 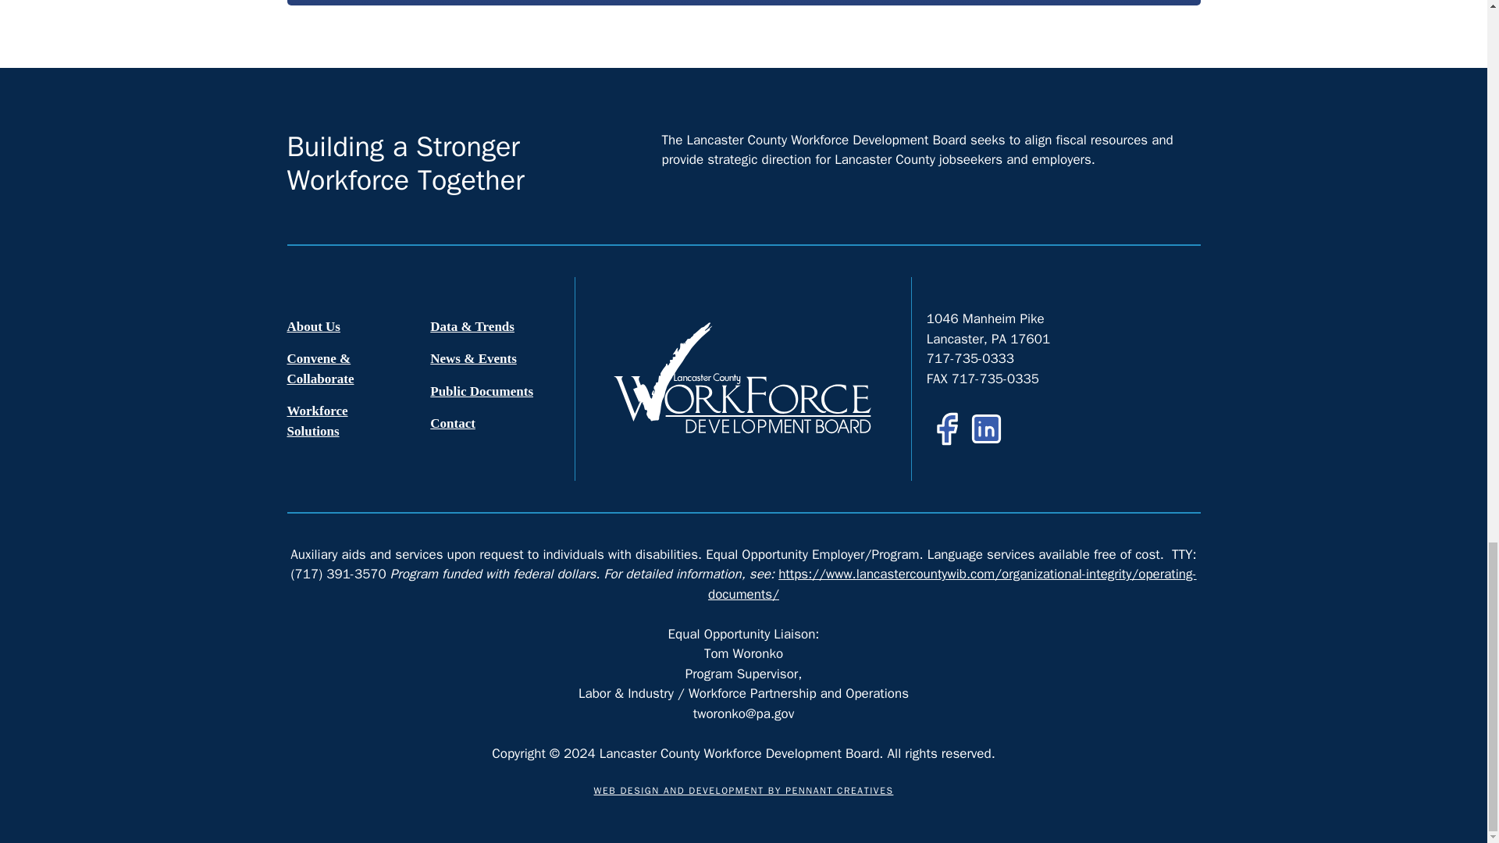 I want to click on Workforce Solutions, so click(x=353, y=421).